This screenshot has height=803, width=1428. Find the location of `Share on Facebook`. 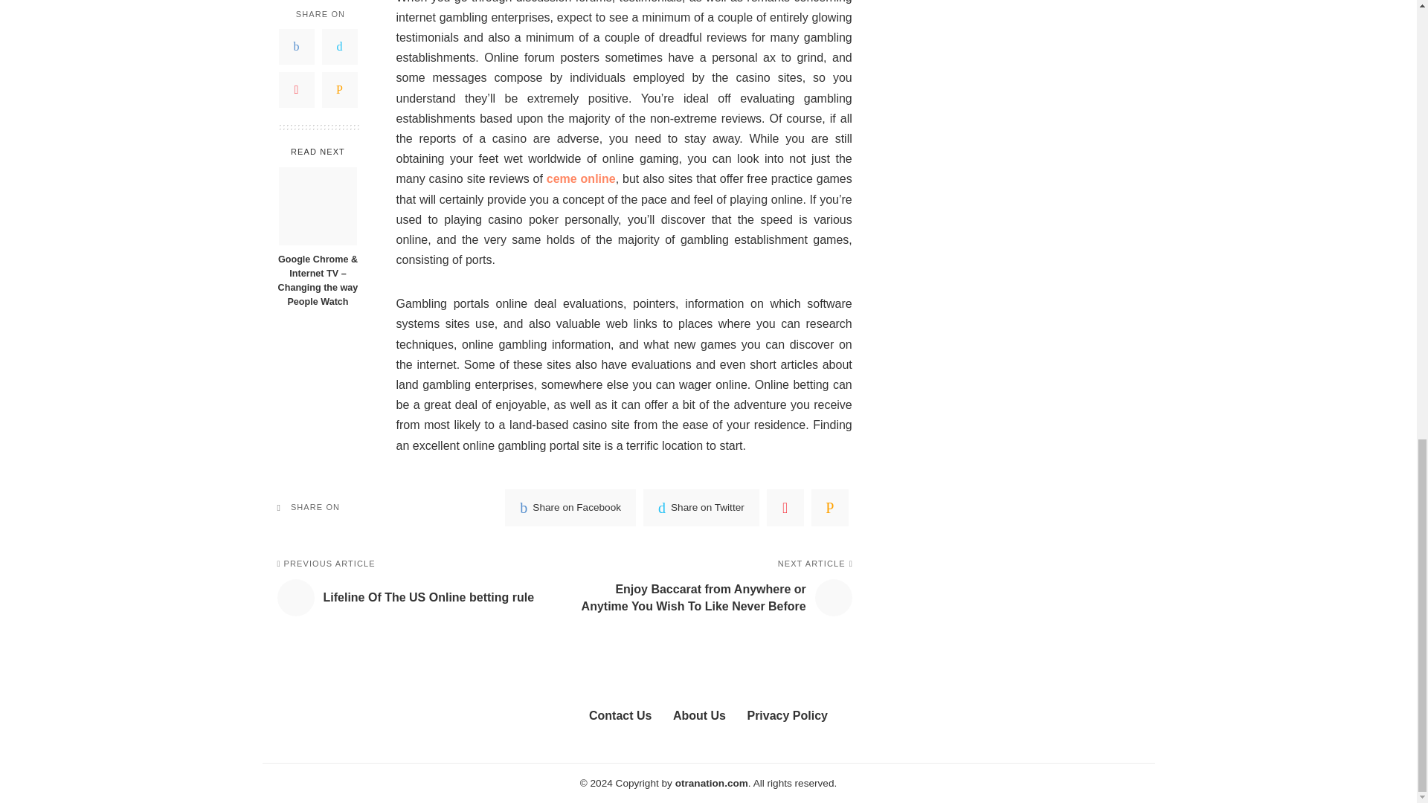

Share on Facebook is located at coordinates (570, 507).